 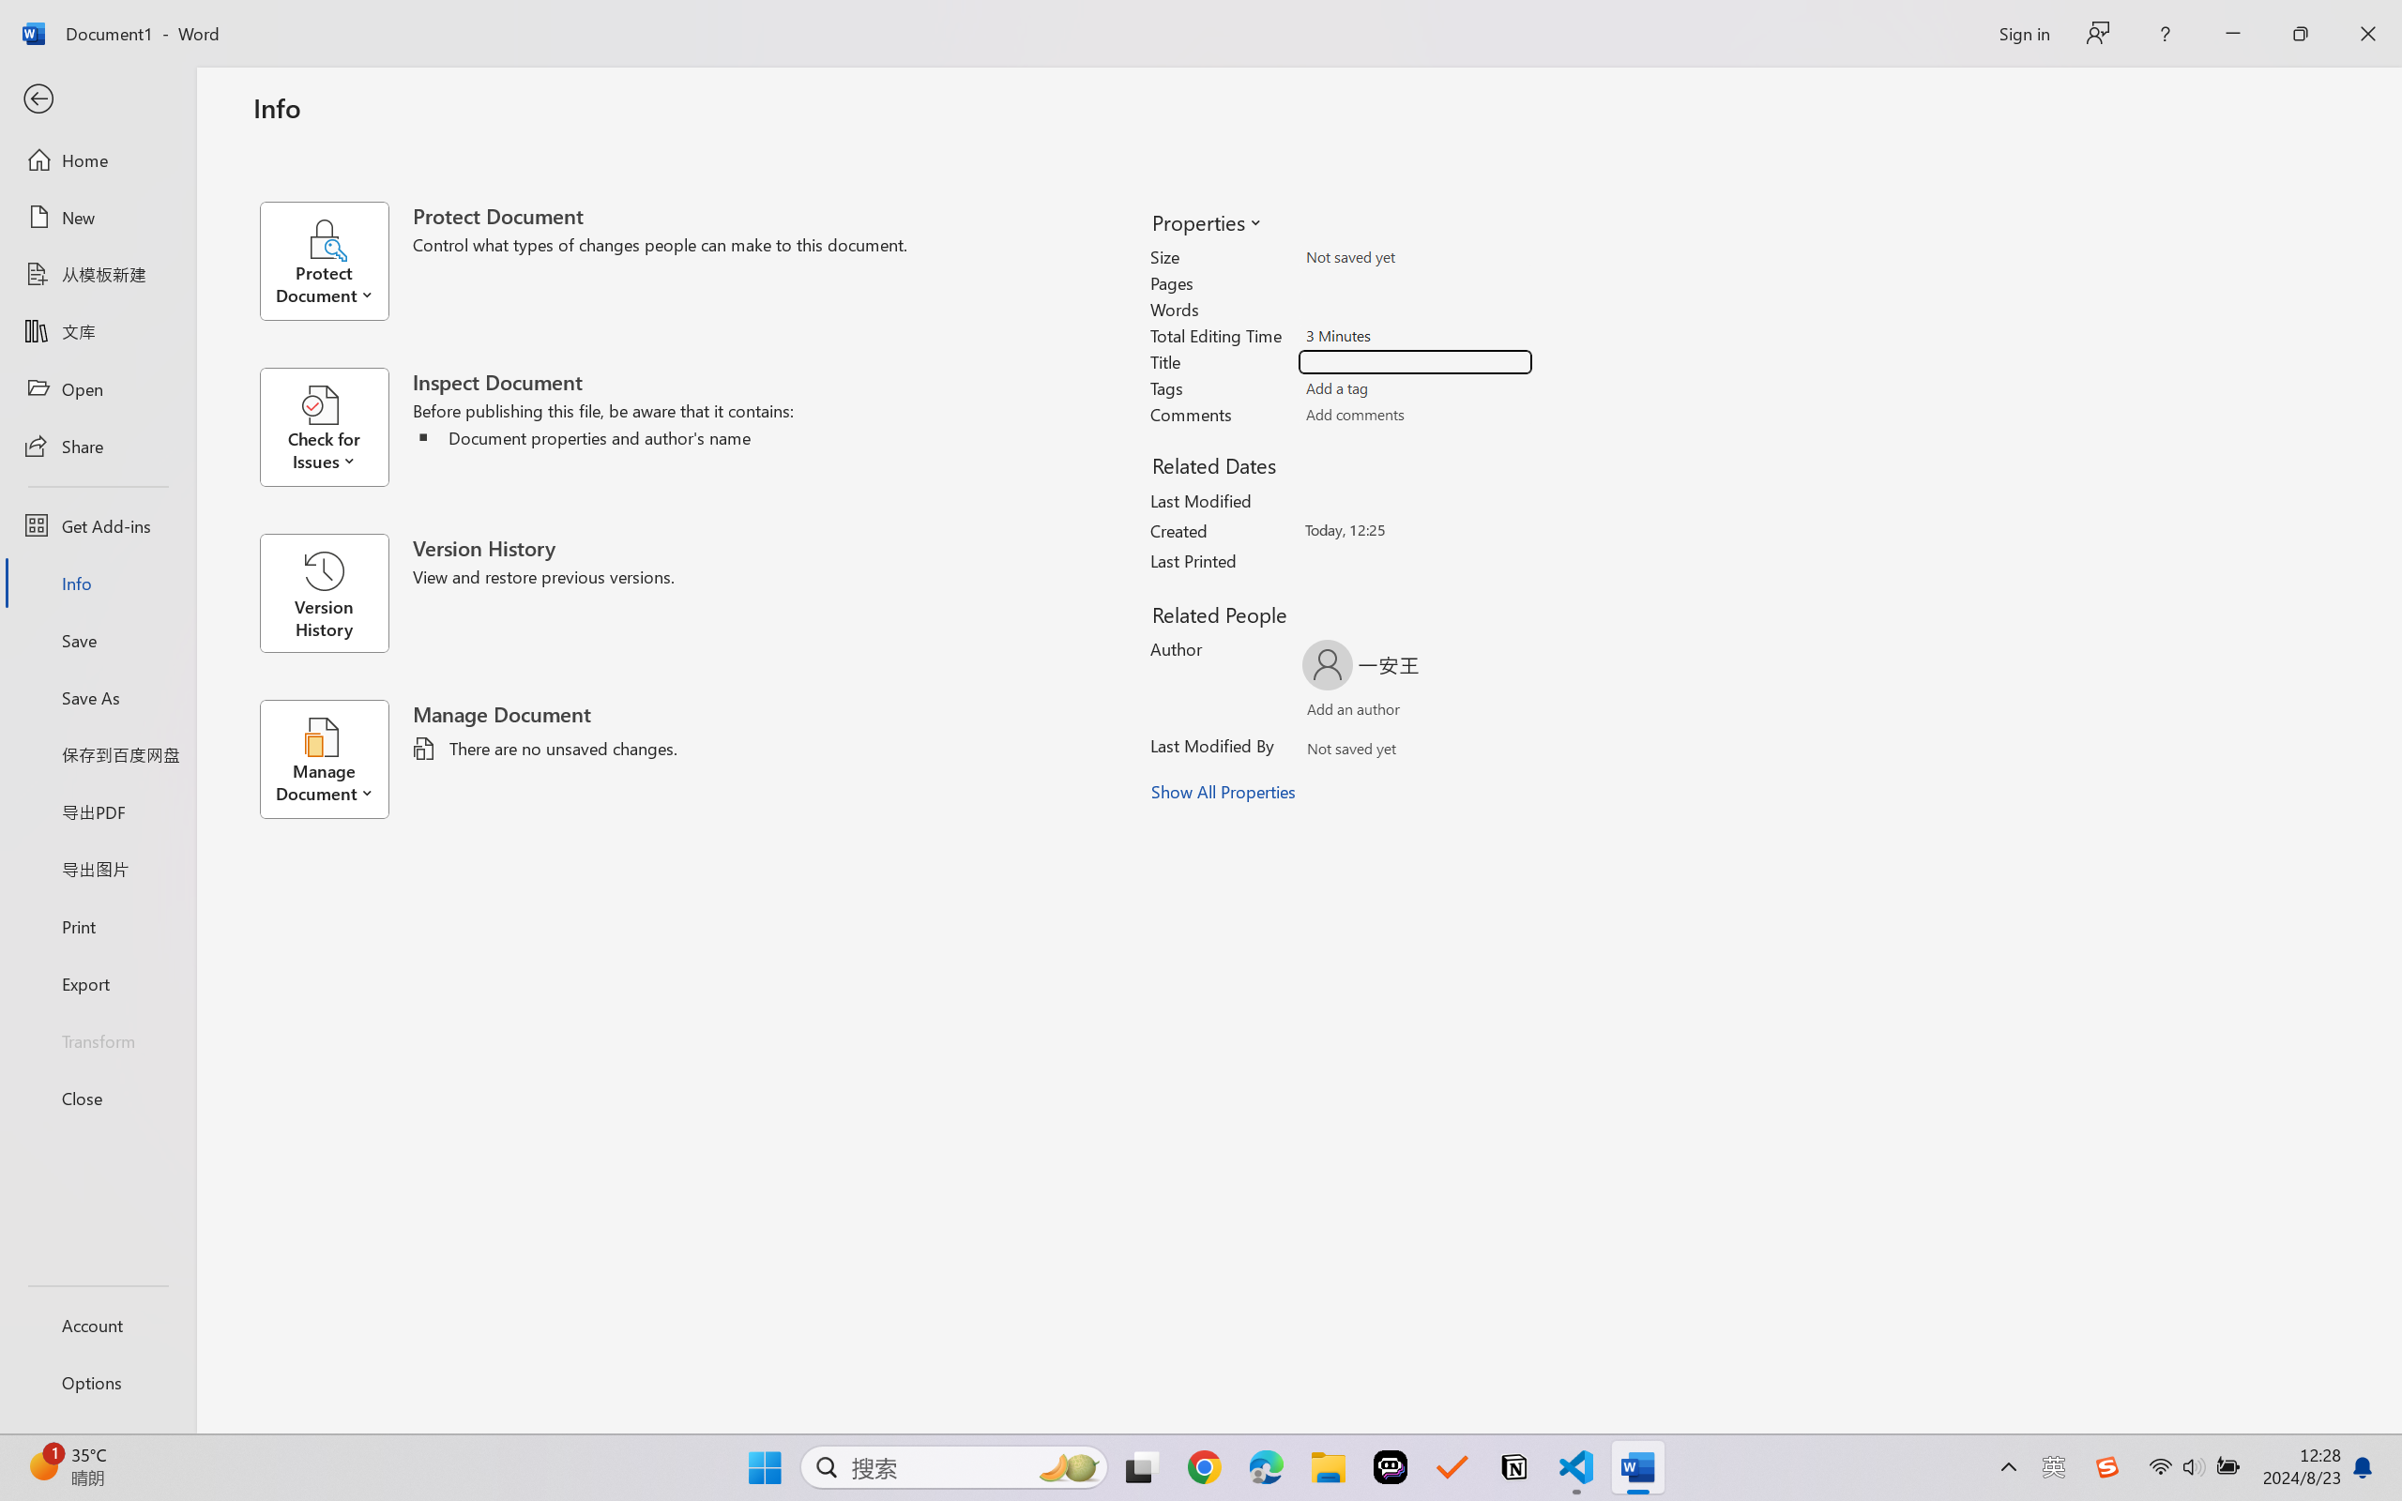 I want to click on Start free, so click(x=2318, y=124).